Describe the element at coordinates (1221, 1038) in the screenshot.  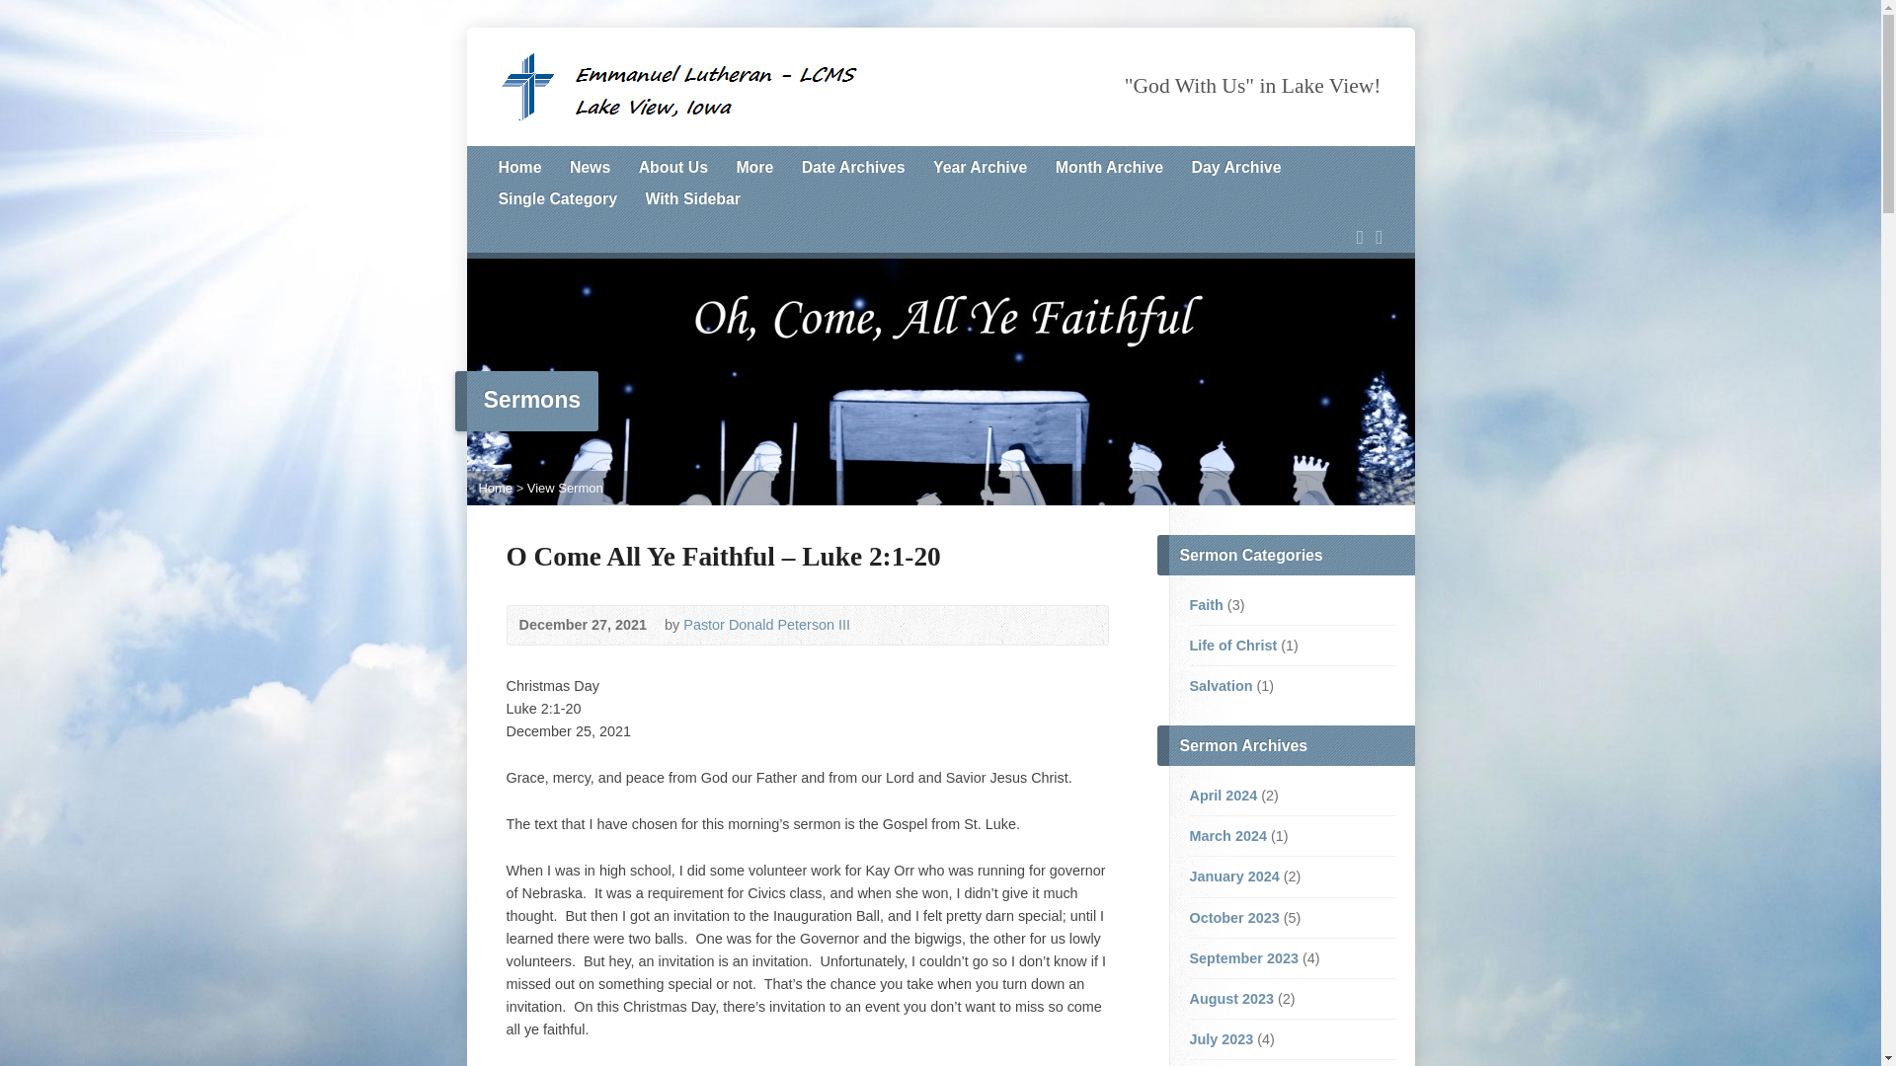
I see `July 2023` at that location.